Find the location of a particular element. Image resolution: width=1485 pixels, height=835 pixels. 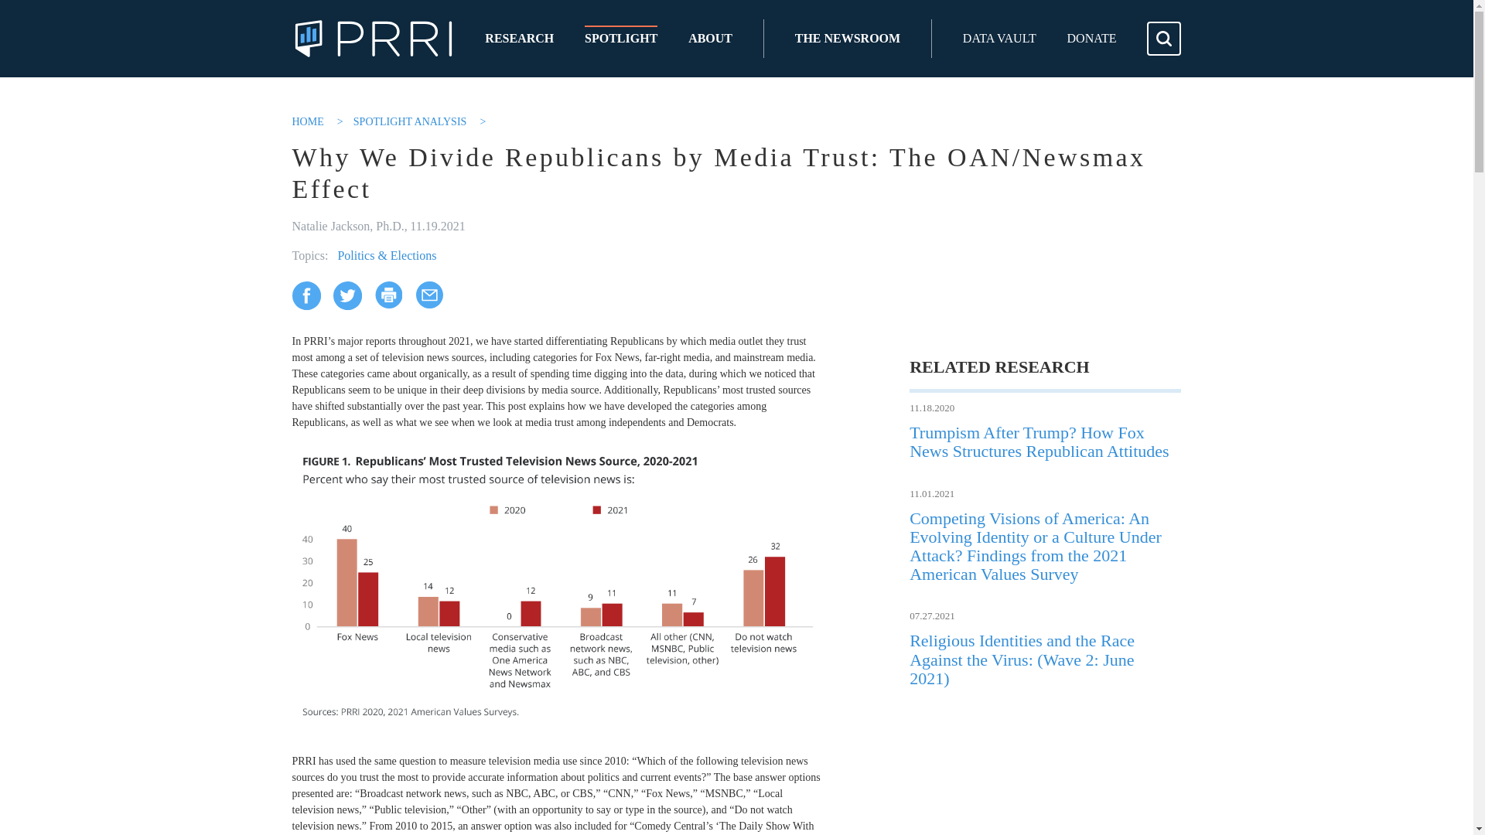

SPOTLIGHT ANALYSIS is located at coordinates (411, 122).